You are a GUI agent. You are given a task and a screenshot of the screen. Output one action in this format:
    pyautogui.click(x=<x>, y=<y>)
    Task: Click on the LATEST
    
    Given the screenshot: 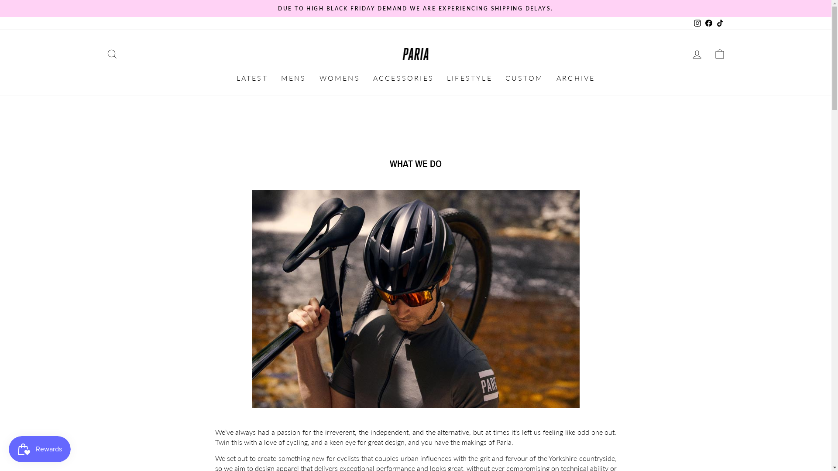 What is the action you would take?
    pyautogui.click(x=252, y=78)
    